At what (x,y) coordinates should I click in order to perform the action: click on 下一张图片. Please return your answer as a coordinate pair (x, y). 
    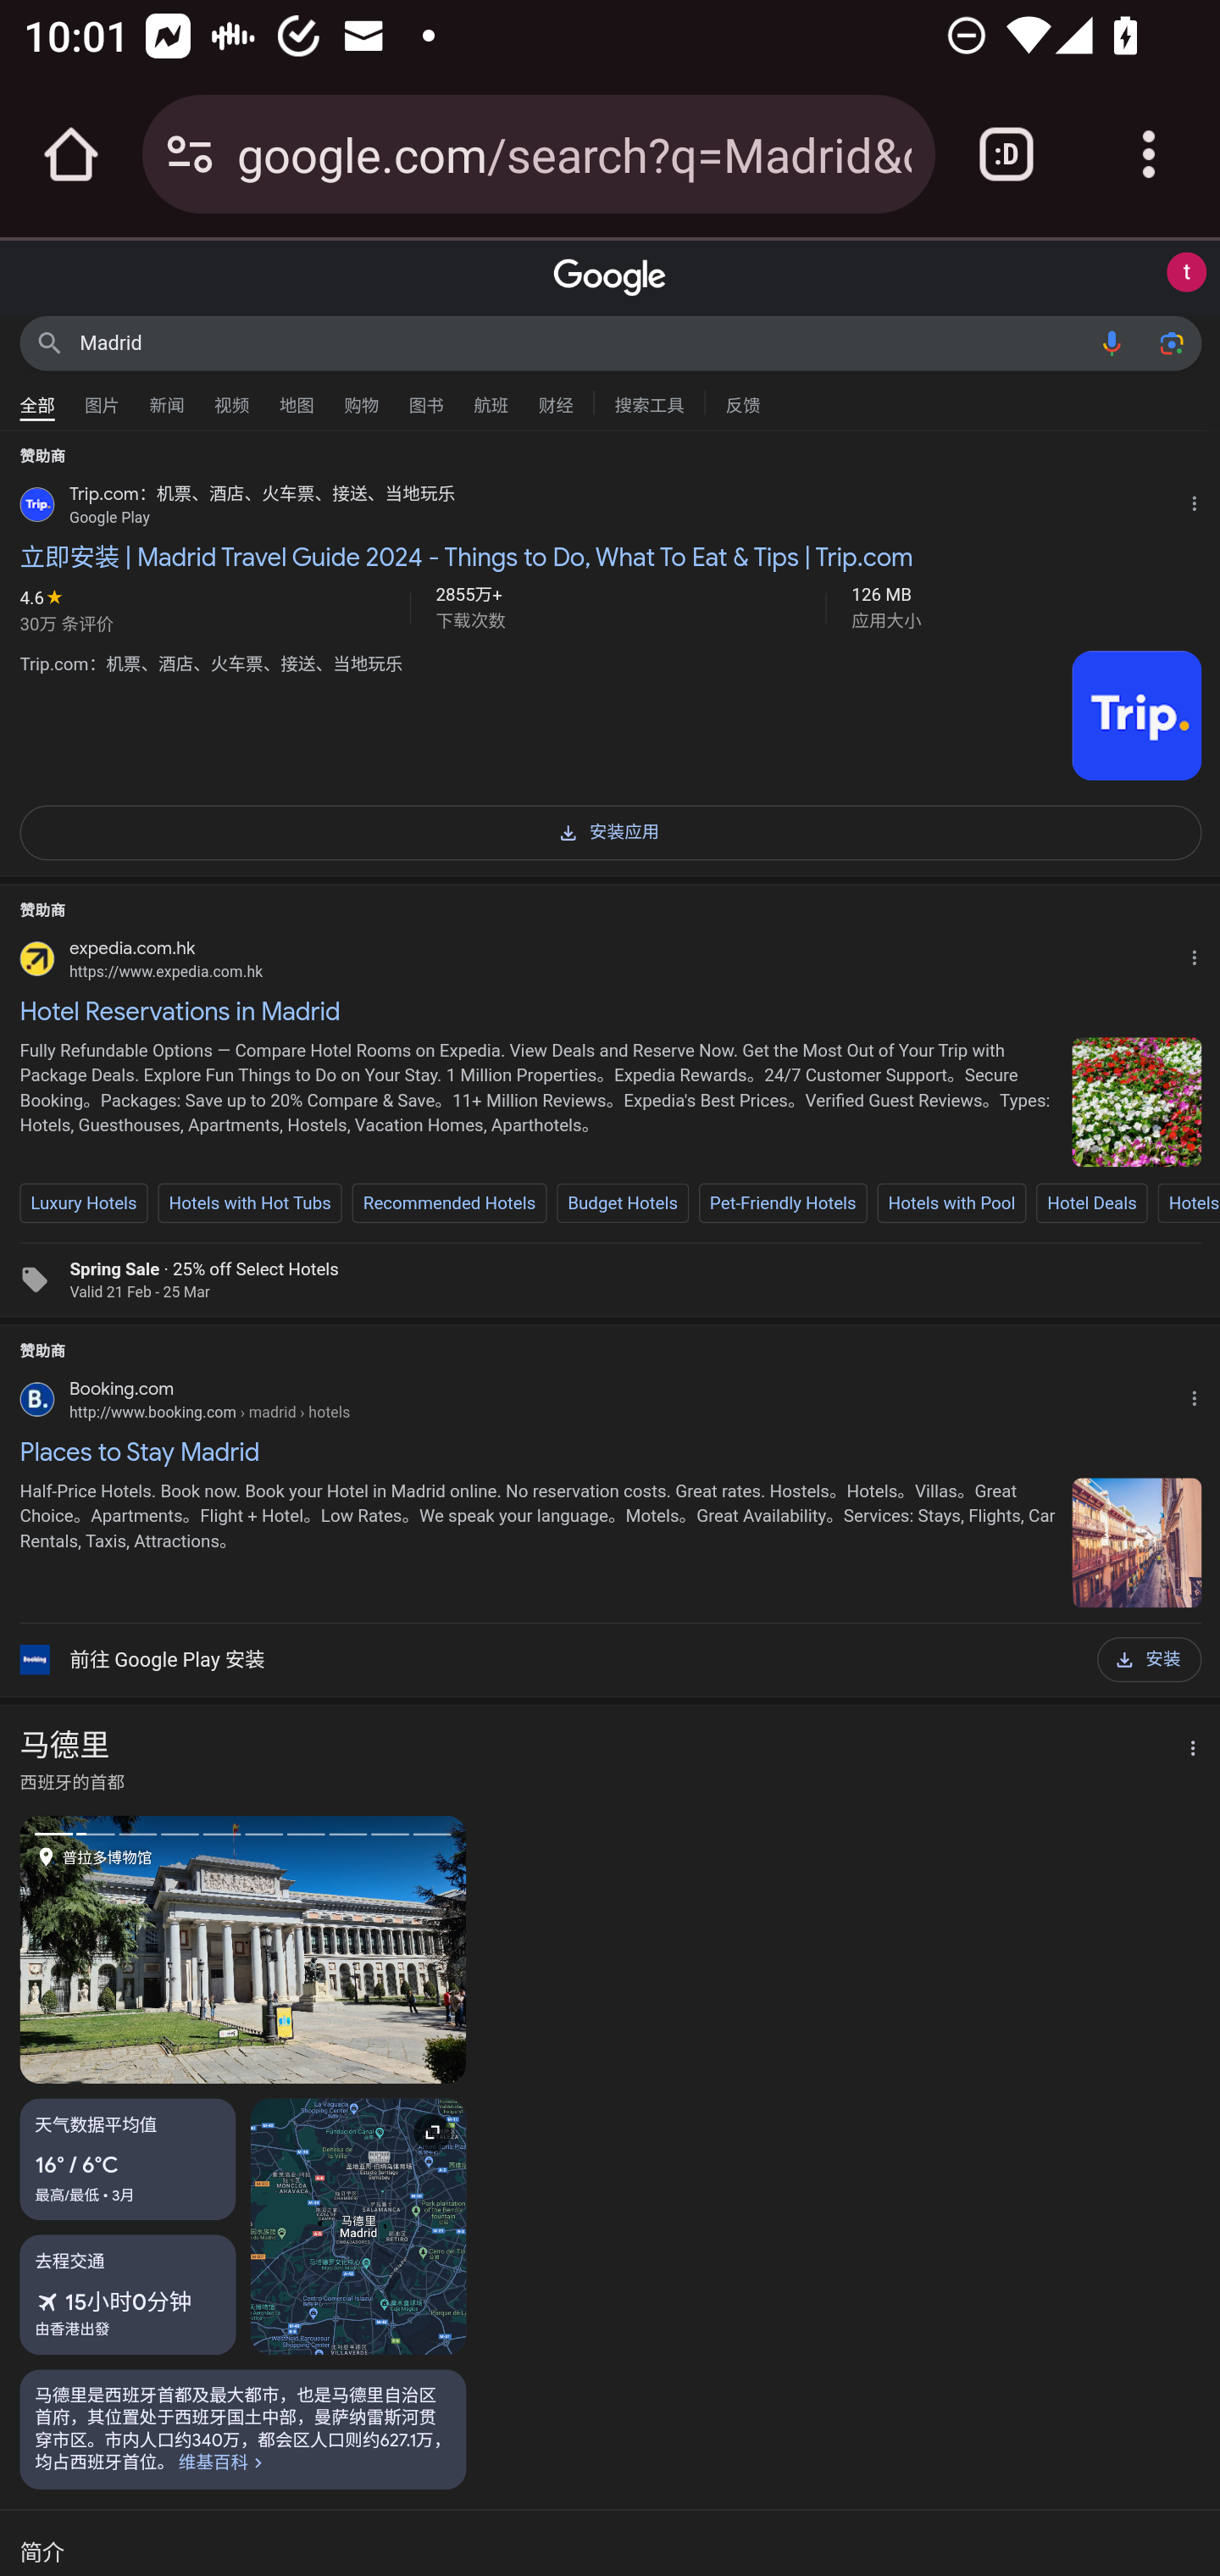
    Looking at the image, I should click on (354, 1949).